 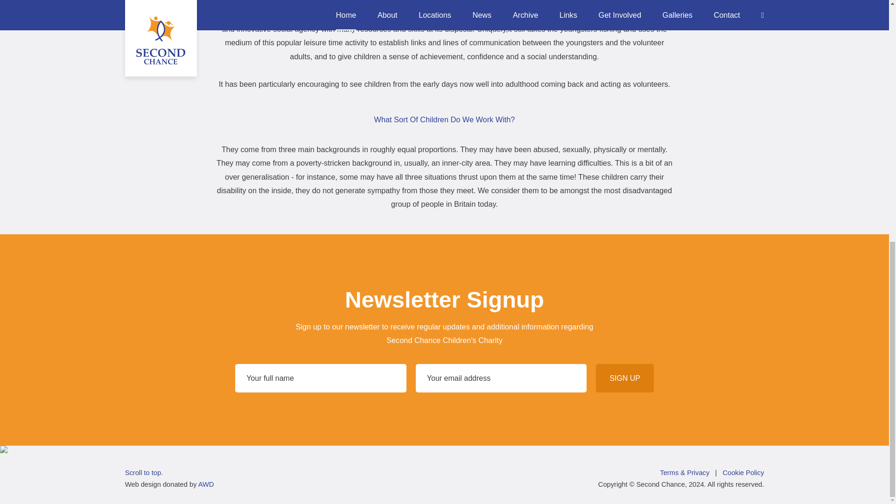 What do you see at coordinates (206, 484) in the screenshot?
I see `AWD` at bounding box center [206, 484].